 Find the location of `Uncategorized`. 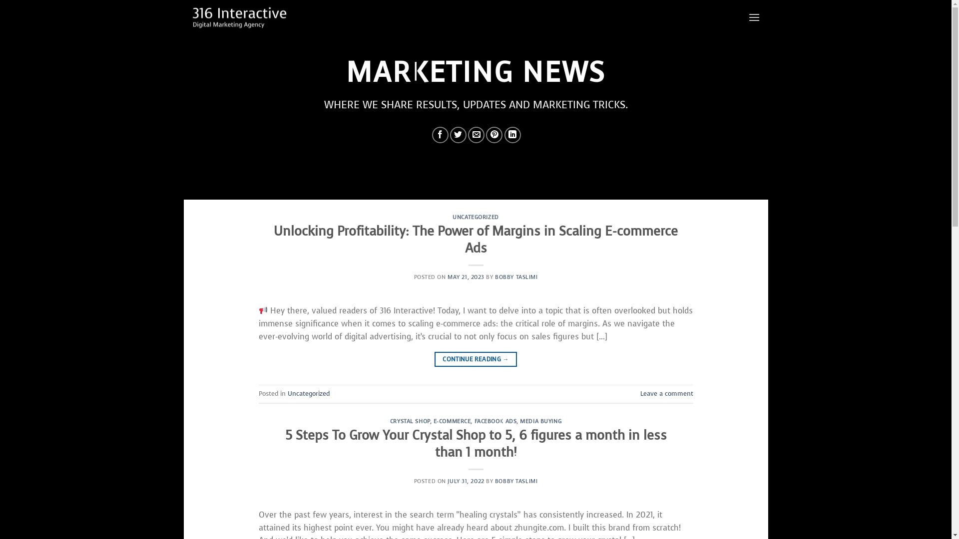

Uncategorized is located at coordinates (309, 393).